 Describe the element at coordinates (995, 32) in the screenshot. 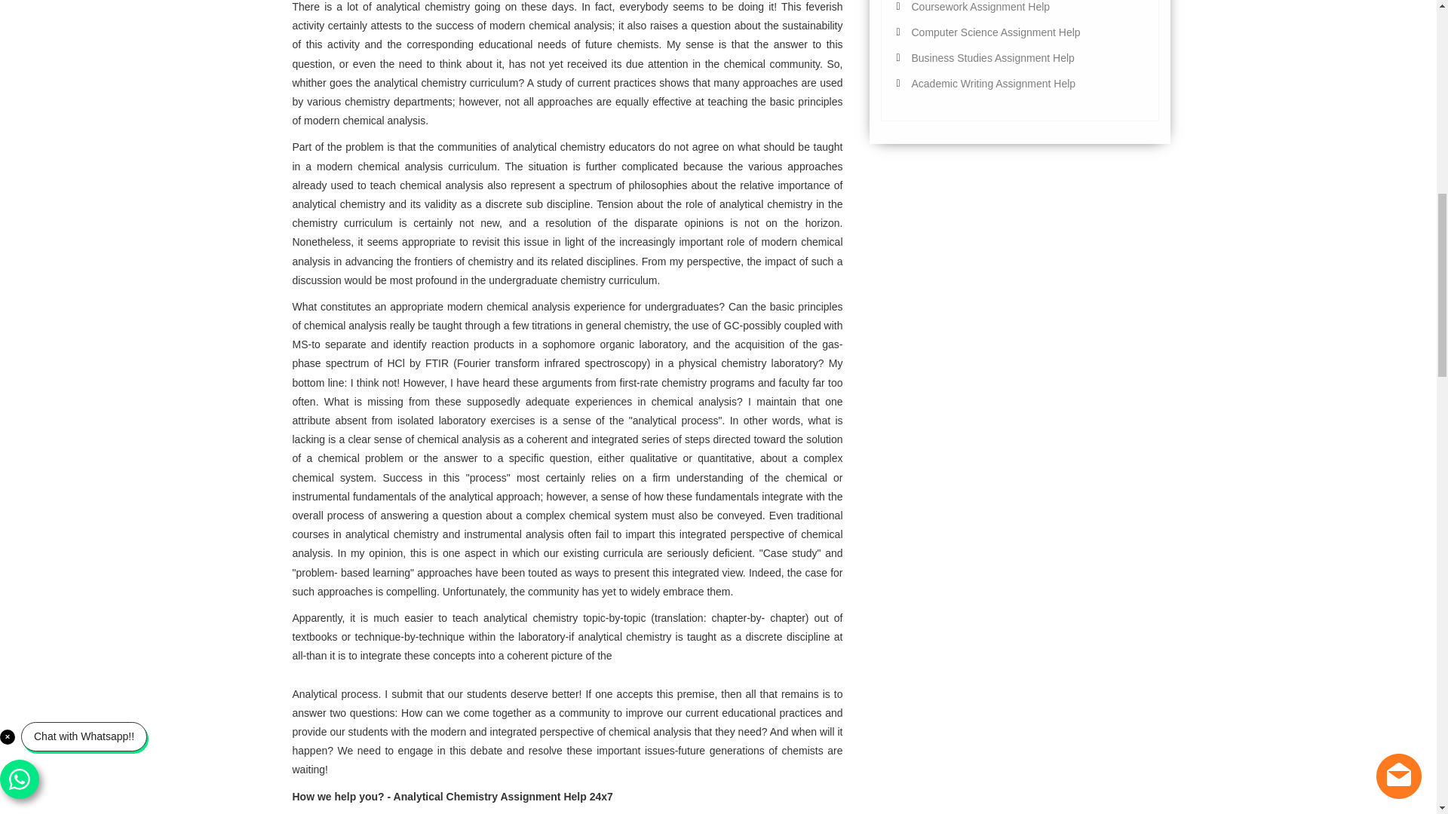

I see `Computer Science Assignment Help` at that location.